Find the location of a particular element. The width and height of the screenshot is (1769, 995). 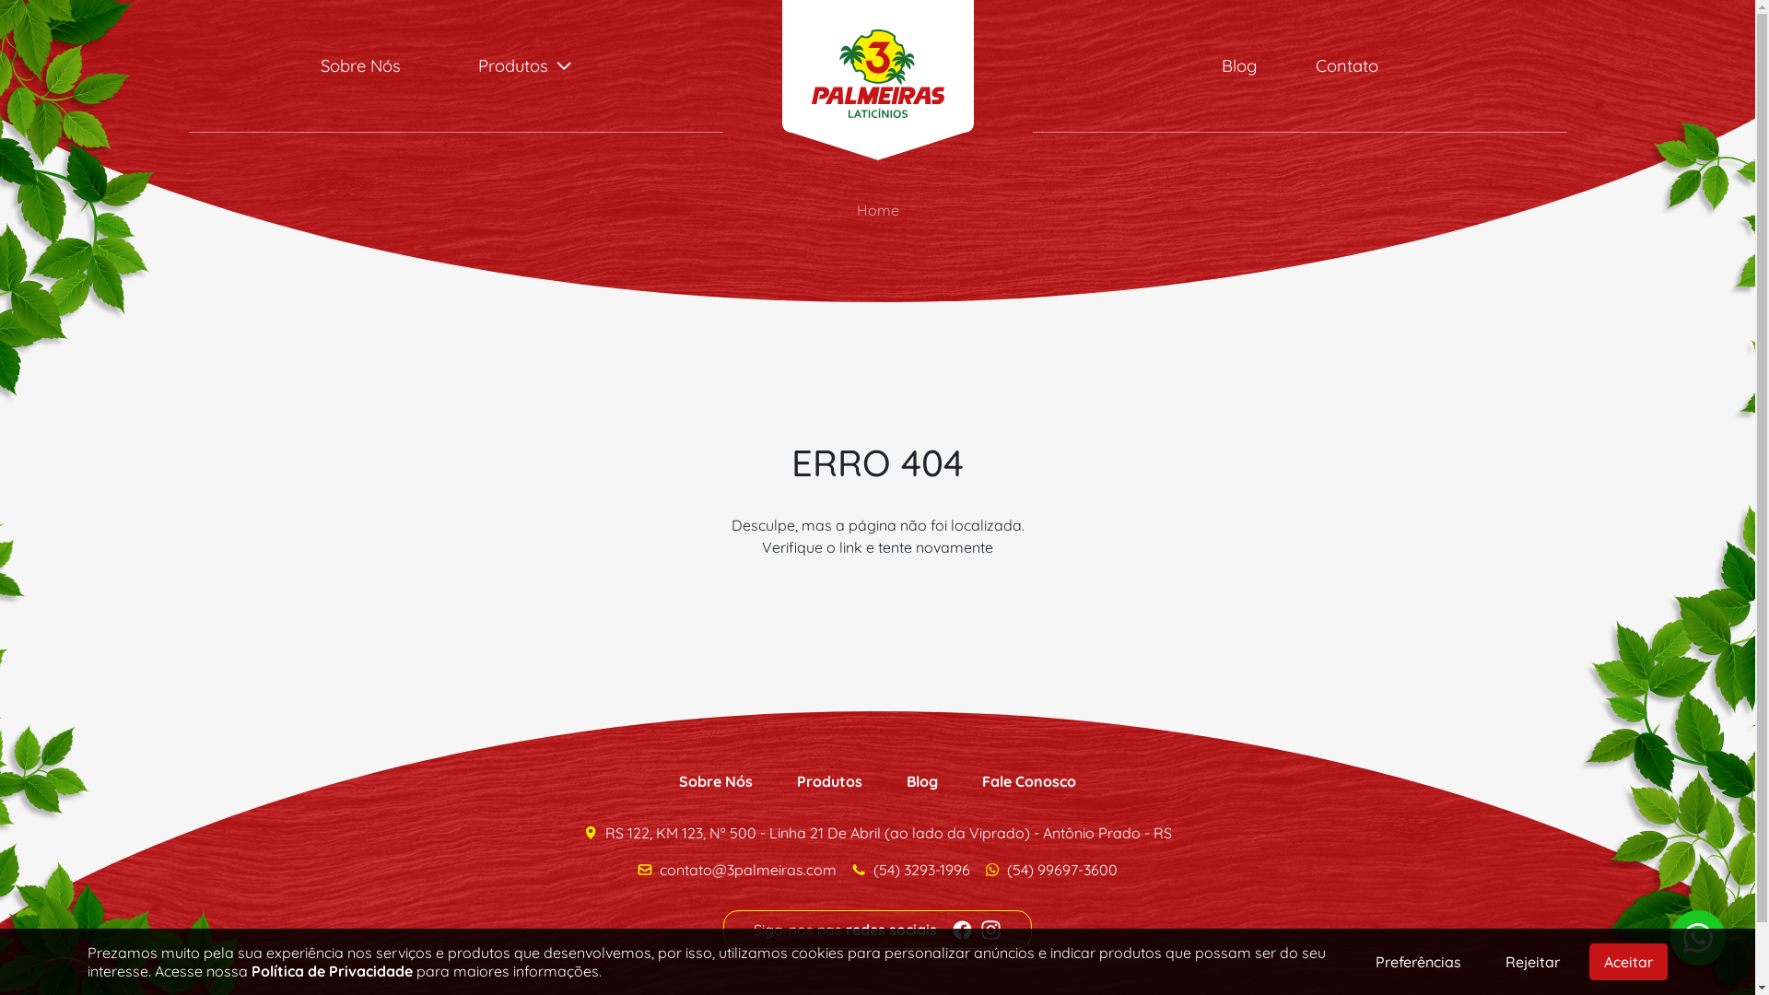

Produtos is located at coordinates (829, 781).